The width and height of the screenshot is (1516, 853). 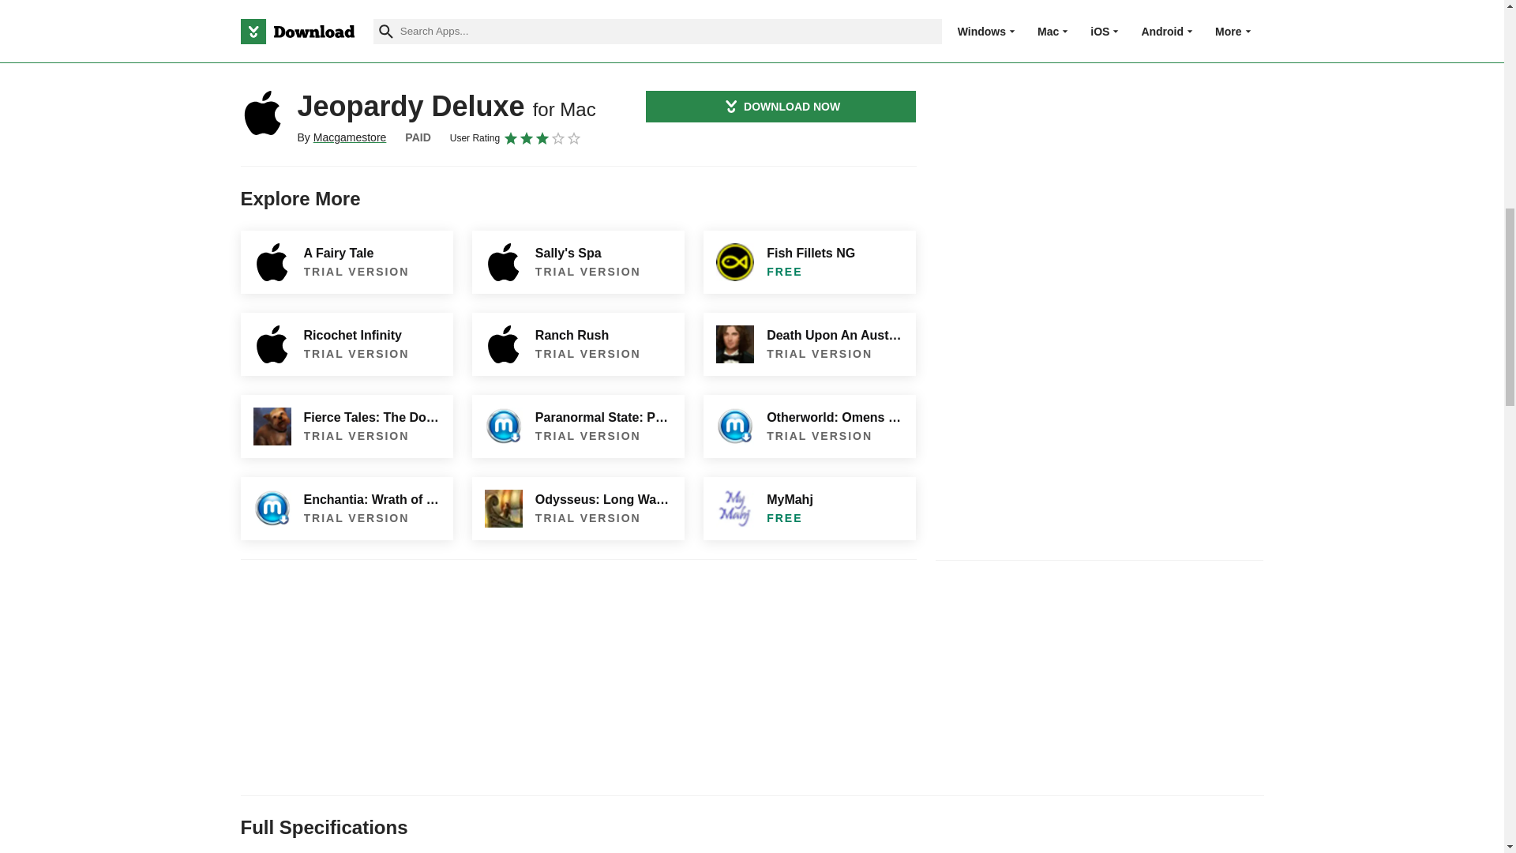 What do you see at coordinates (578, 508) in the screenshot?
I see `Odysseus: Long Way Home` at bounding box center [578, 508].